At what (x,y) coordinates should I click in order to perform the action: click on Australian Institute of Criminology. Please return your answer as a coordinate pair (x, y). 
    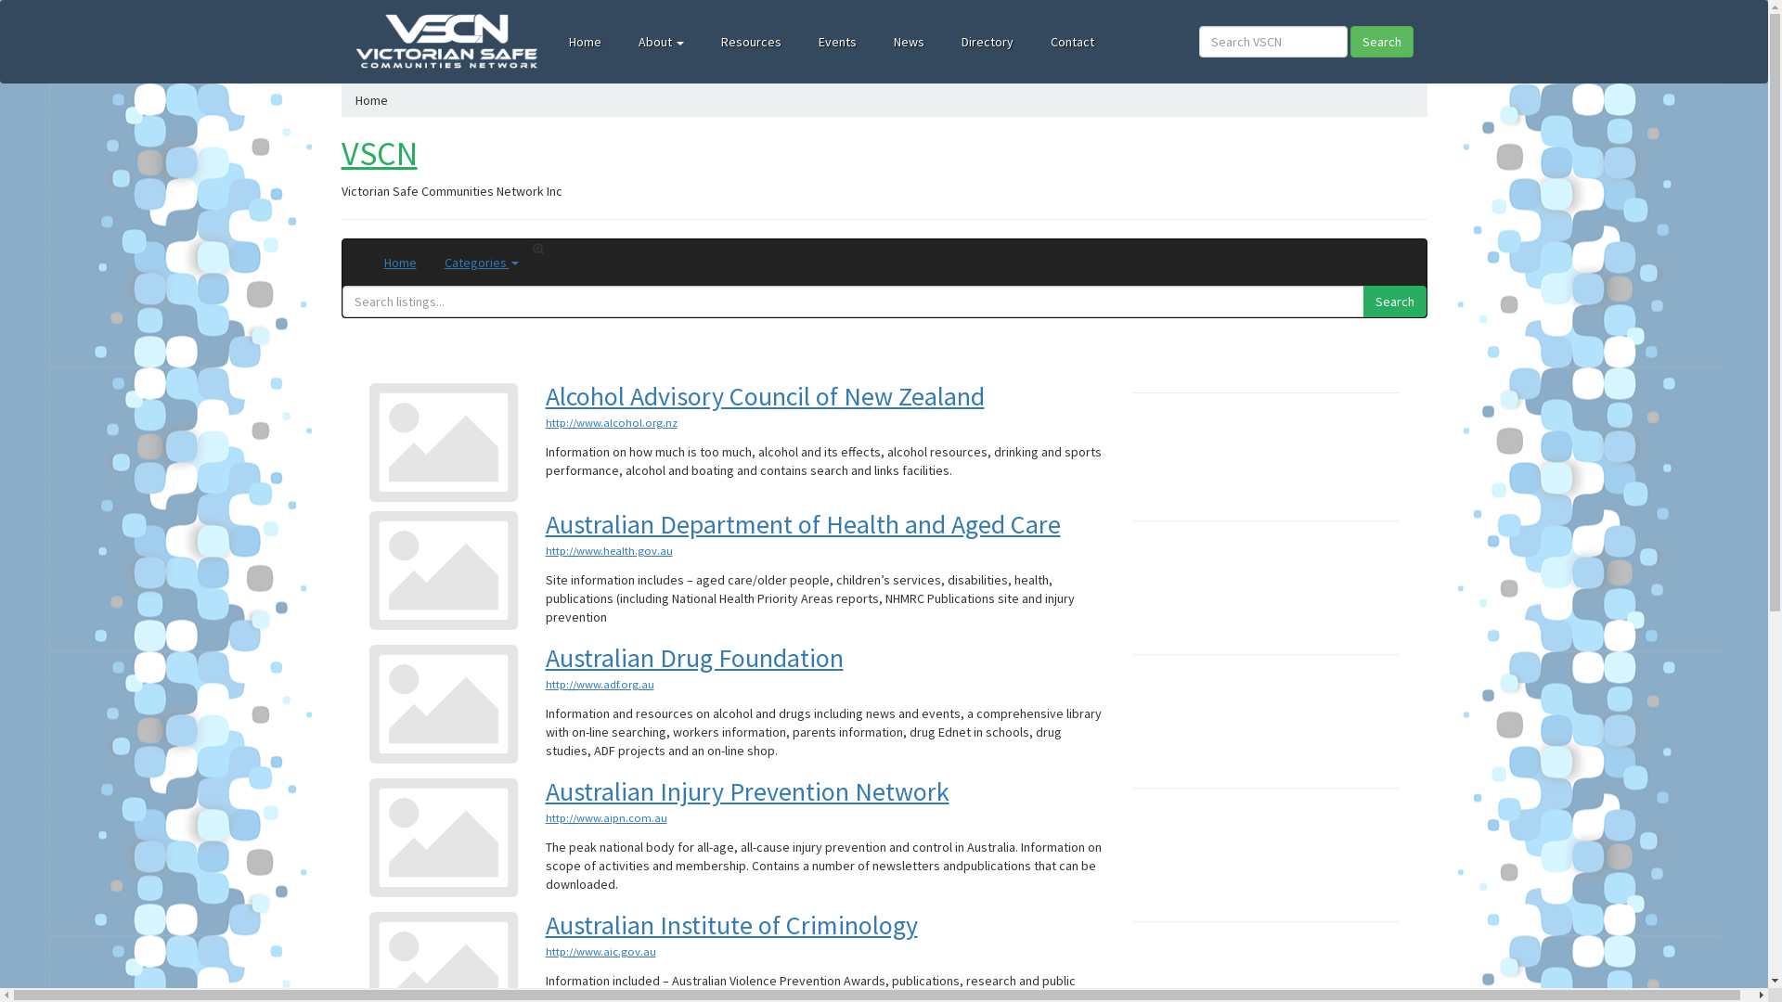
    Looking at the image, I should click on (731, 925).